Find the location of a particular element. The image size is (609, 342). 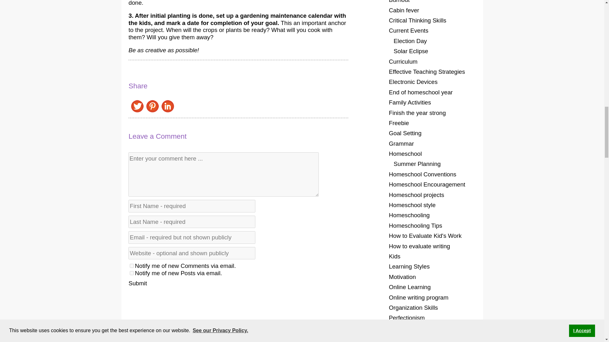

Share this Post on Twitter is located at coordinates (137, 111).